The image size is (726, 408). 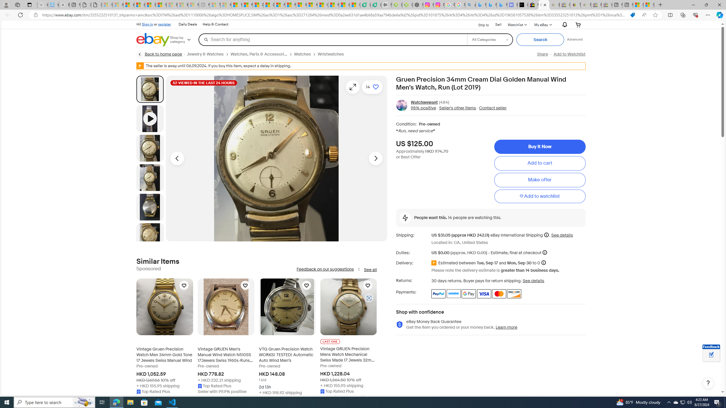 What do you see at coordinates (543, 24) in the screenshot?
I see `My eBay` at bounding box center [543, 24].